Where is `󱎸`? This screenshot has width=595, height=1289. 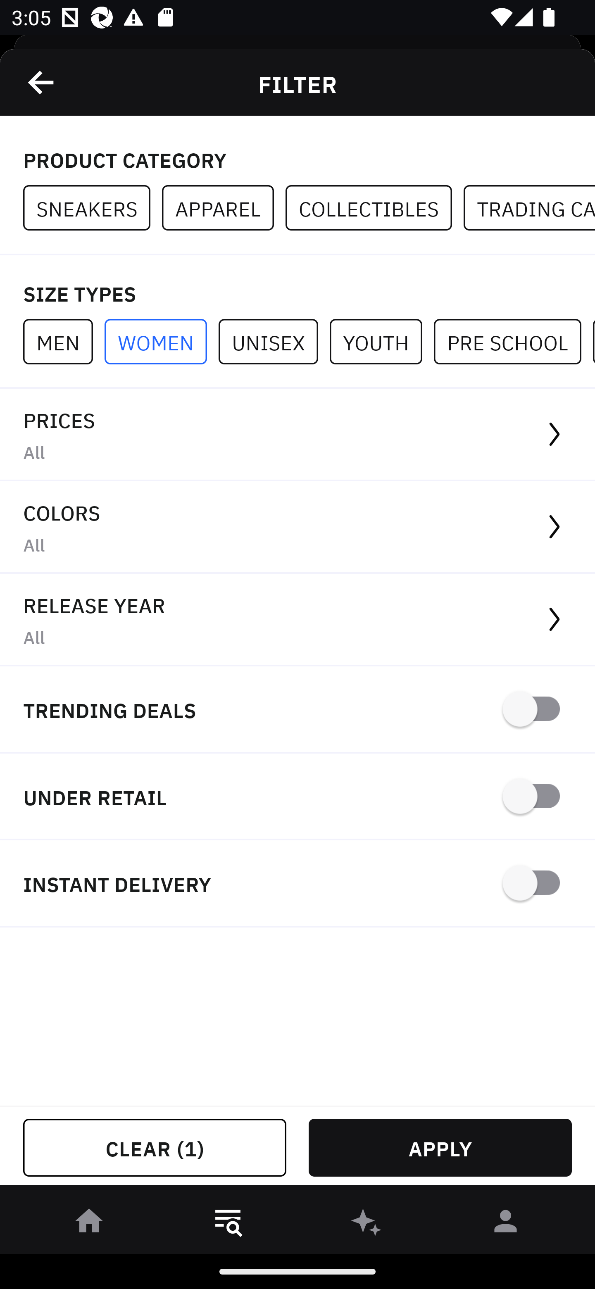
󱎸 is located at coordinates (228, 1224).